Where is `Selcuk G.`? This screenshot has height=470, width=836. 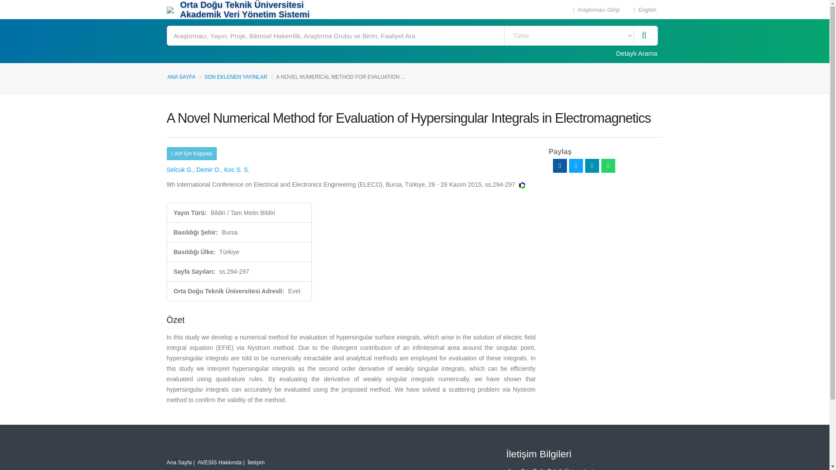 Selcuk G. is located at coordinates (179, 170).